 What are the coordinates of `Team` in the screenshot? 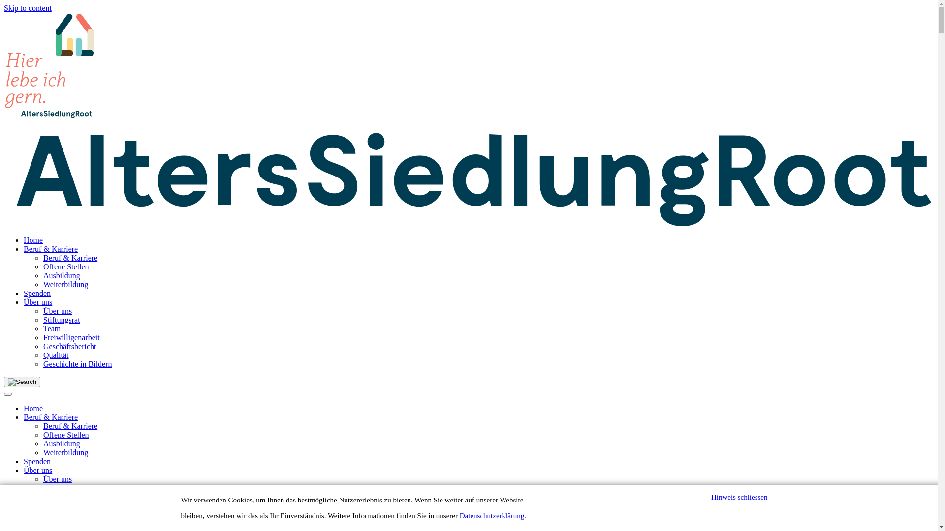 It's located at (52, 497).